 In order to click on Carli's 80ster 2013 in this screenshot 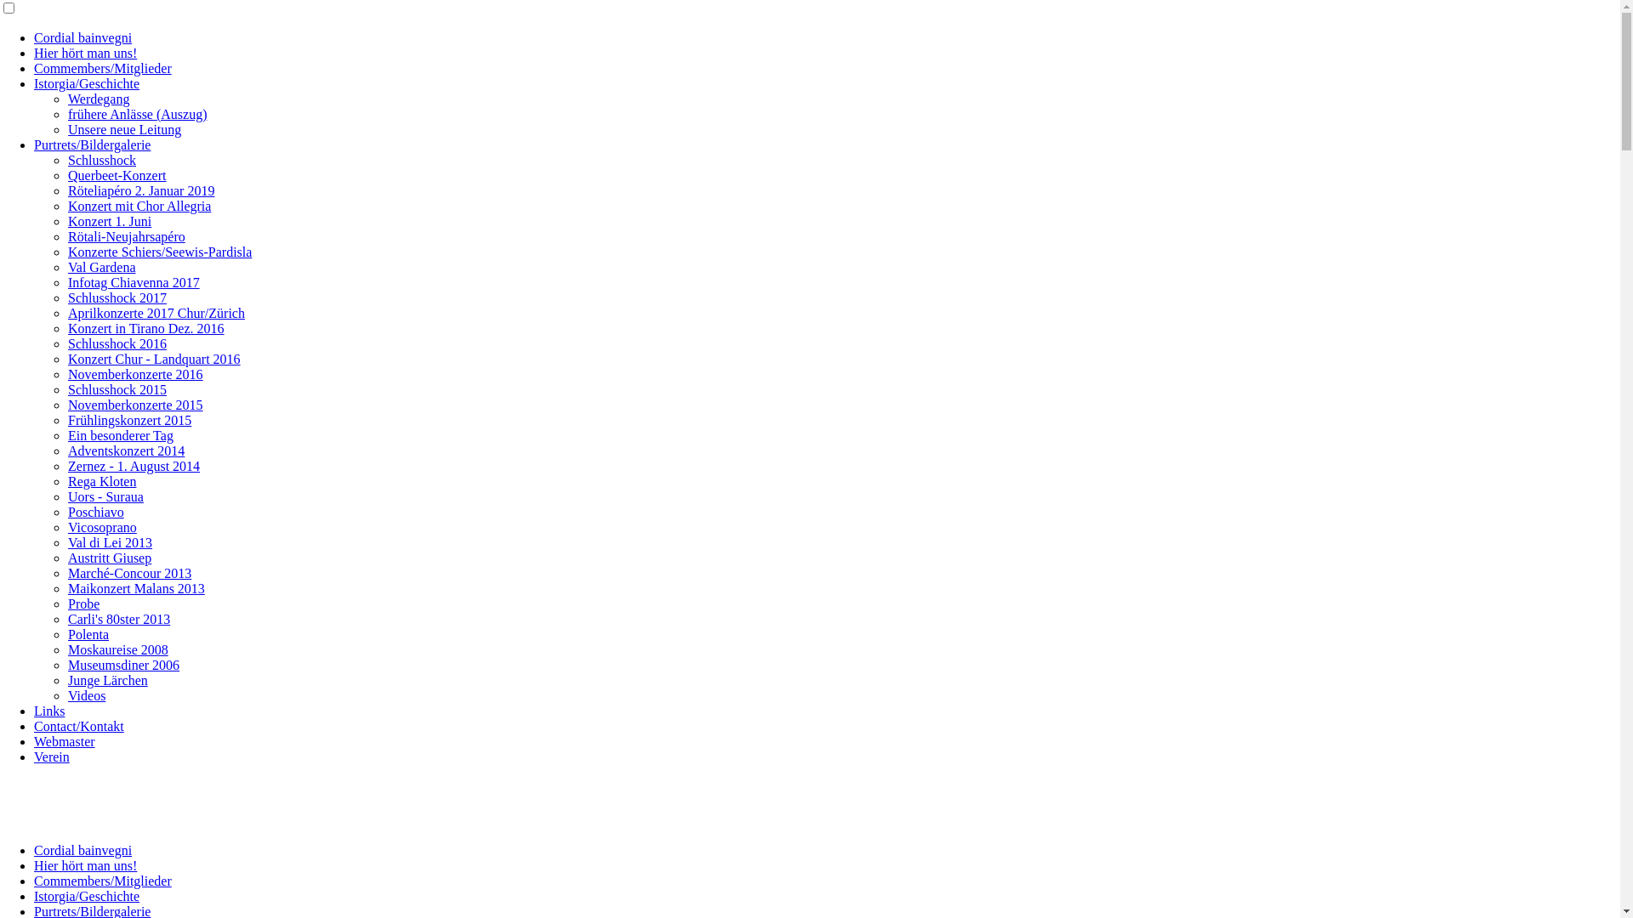, I will do `click(119, 619)`.